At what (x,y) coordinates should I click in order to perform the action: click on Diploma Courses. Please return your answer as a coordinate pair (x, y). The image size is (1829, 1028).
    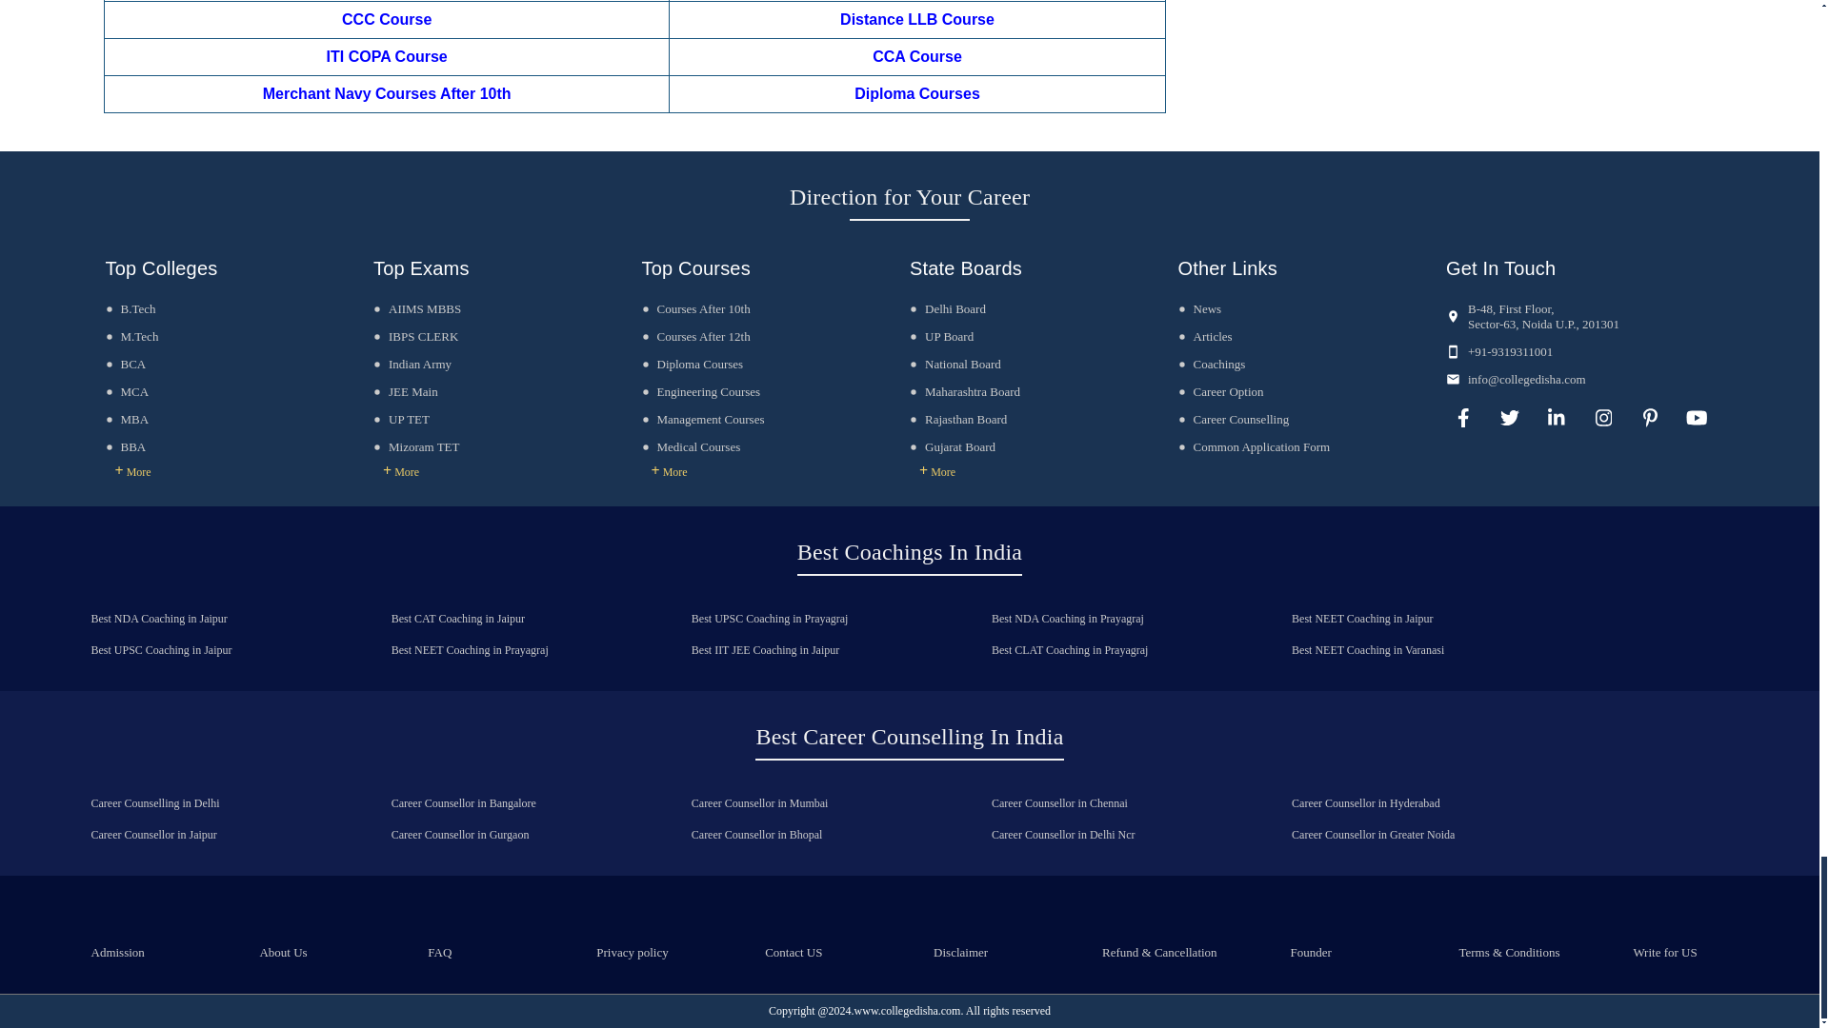
    Looking at the image, I should click on (916, 93).